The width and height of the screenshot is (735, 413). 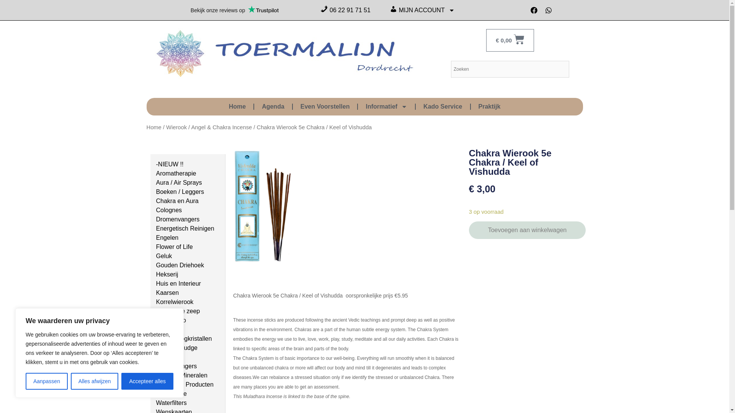 I want to click on Accepteer alles, so click(x=147, y=381).